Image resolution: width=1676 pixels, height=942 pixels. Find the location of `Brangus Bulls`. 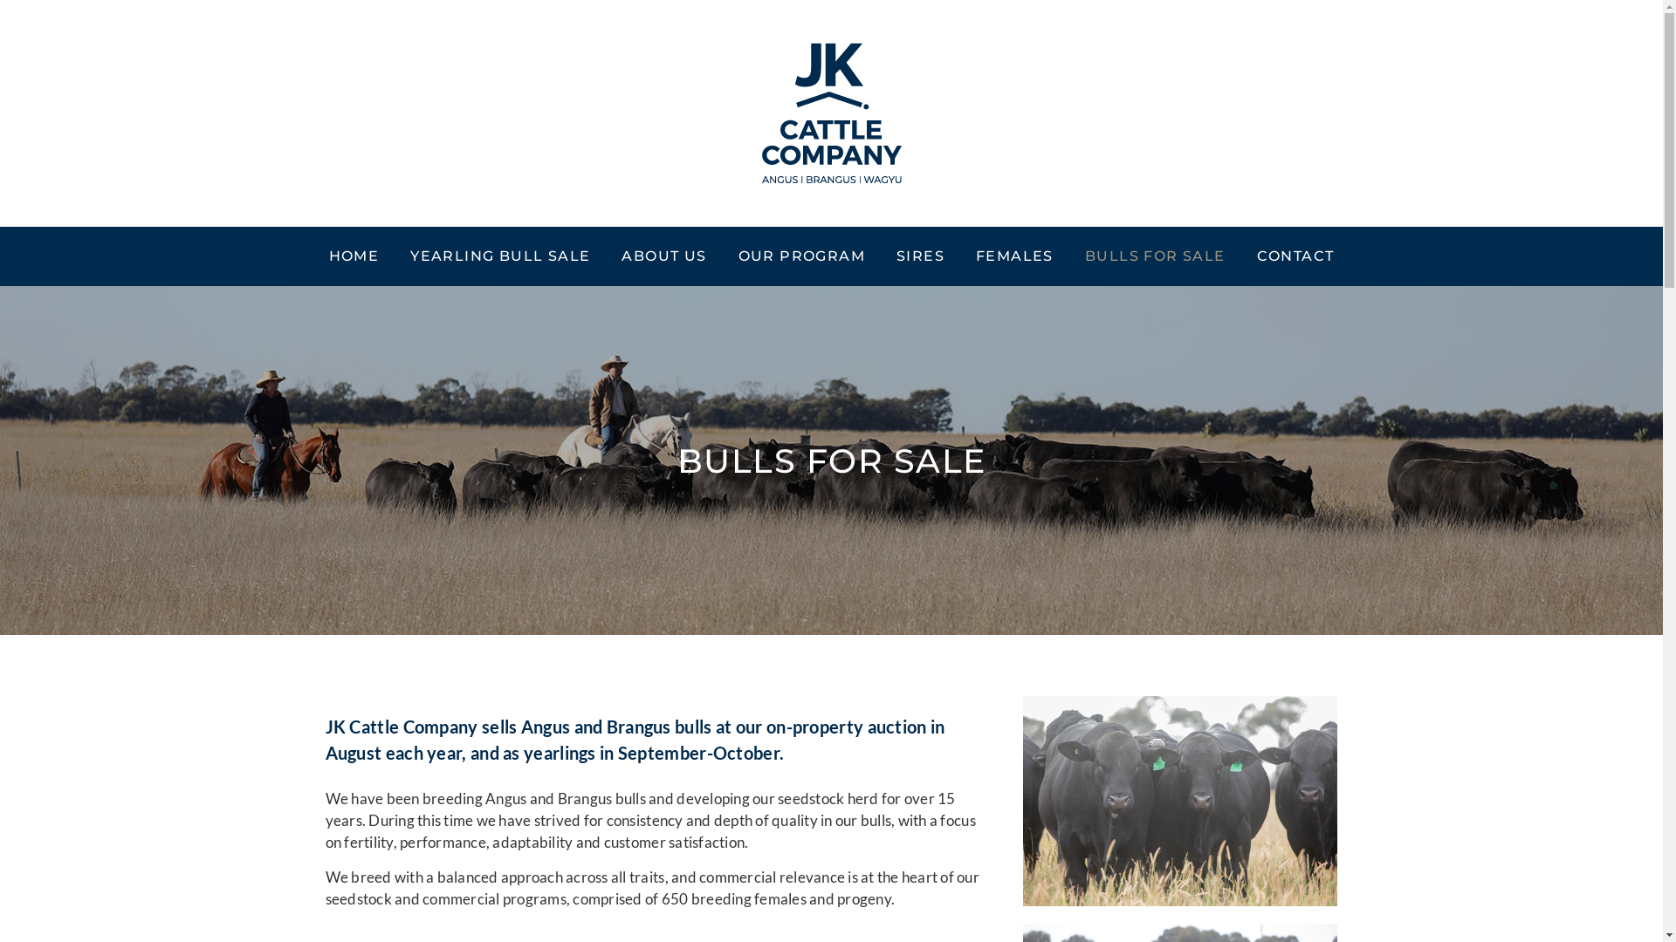

Brangus Bulls is located at coordinates (1180, 801).